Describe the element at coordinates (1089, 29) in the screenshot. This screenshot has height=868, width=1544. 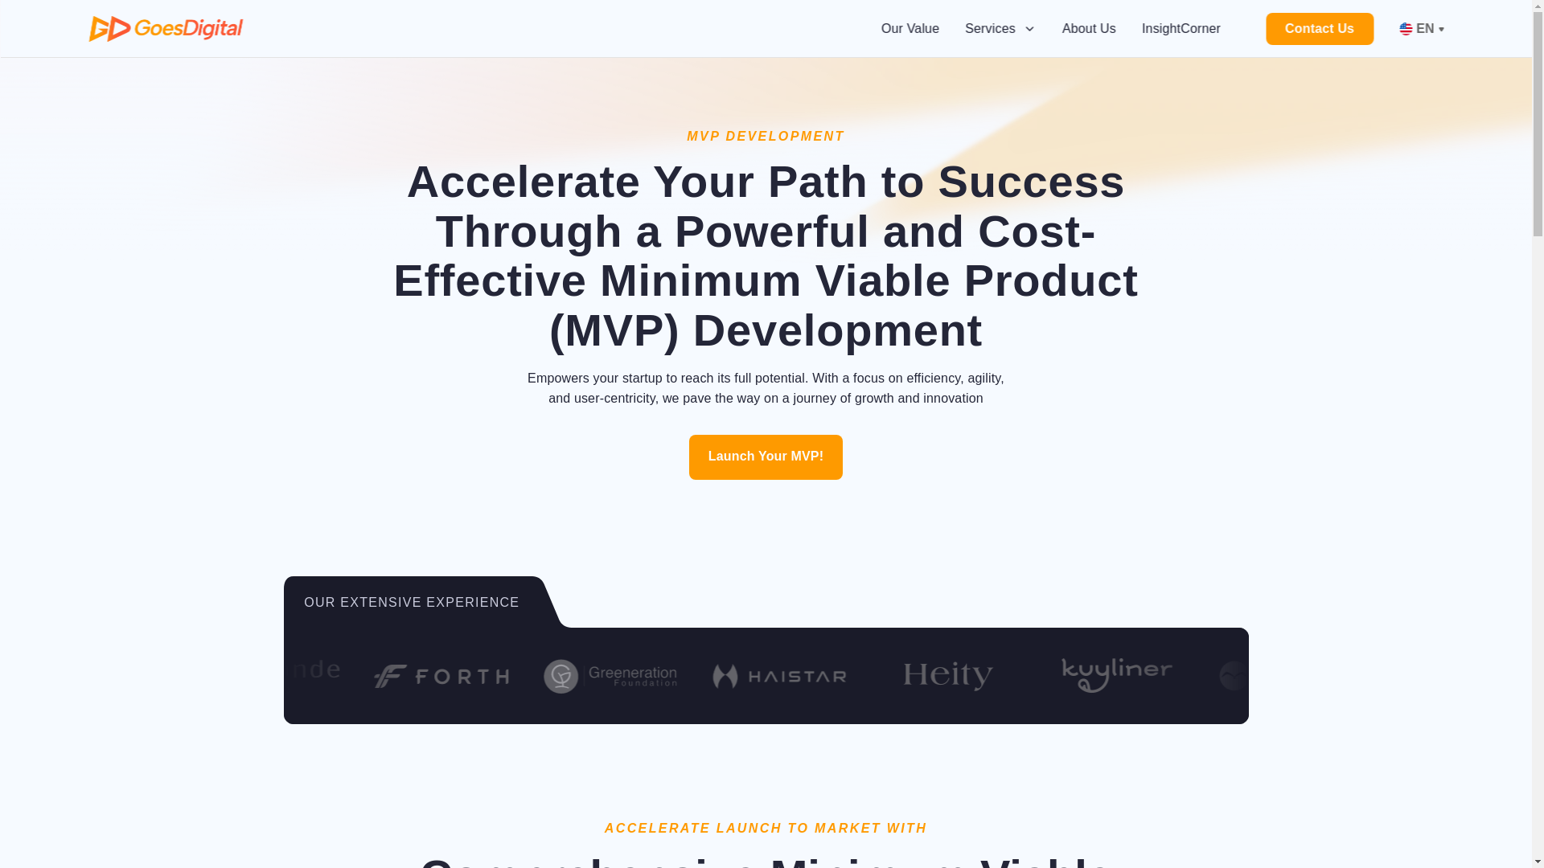
I see `About Us` at that location.